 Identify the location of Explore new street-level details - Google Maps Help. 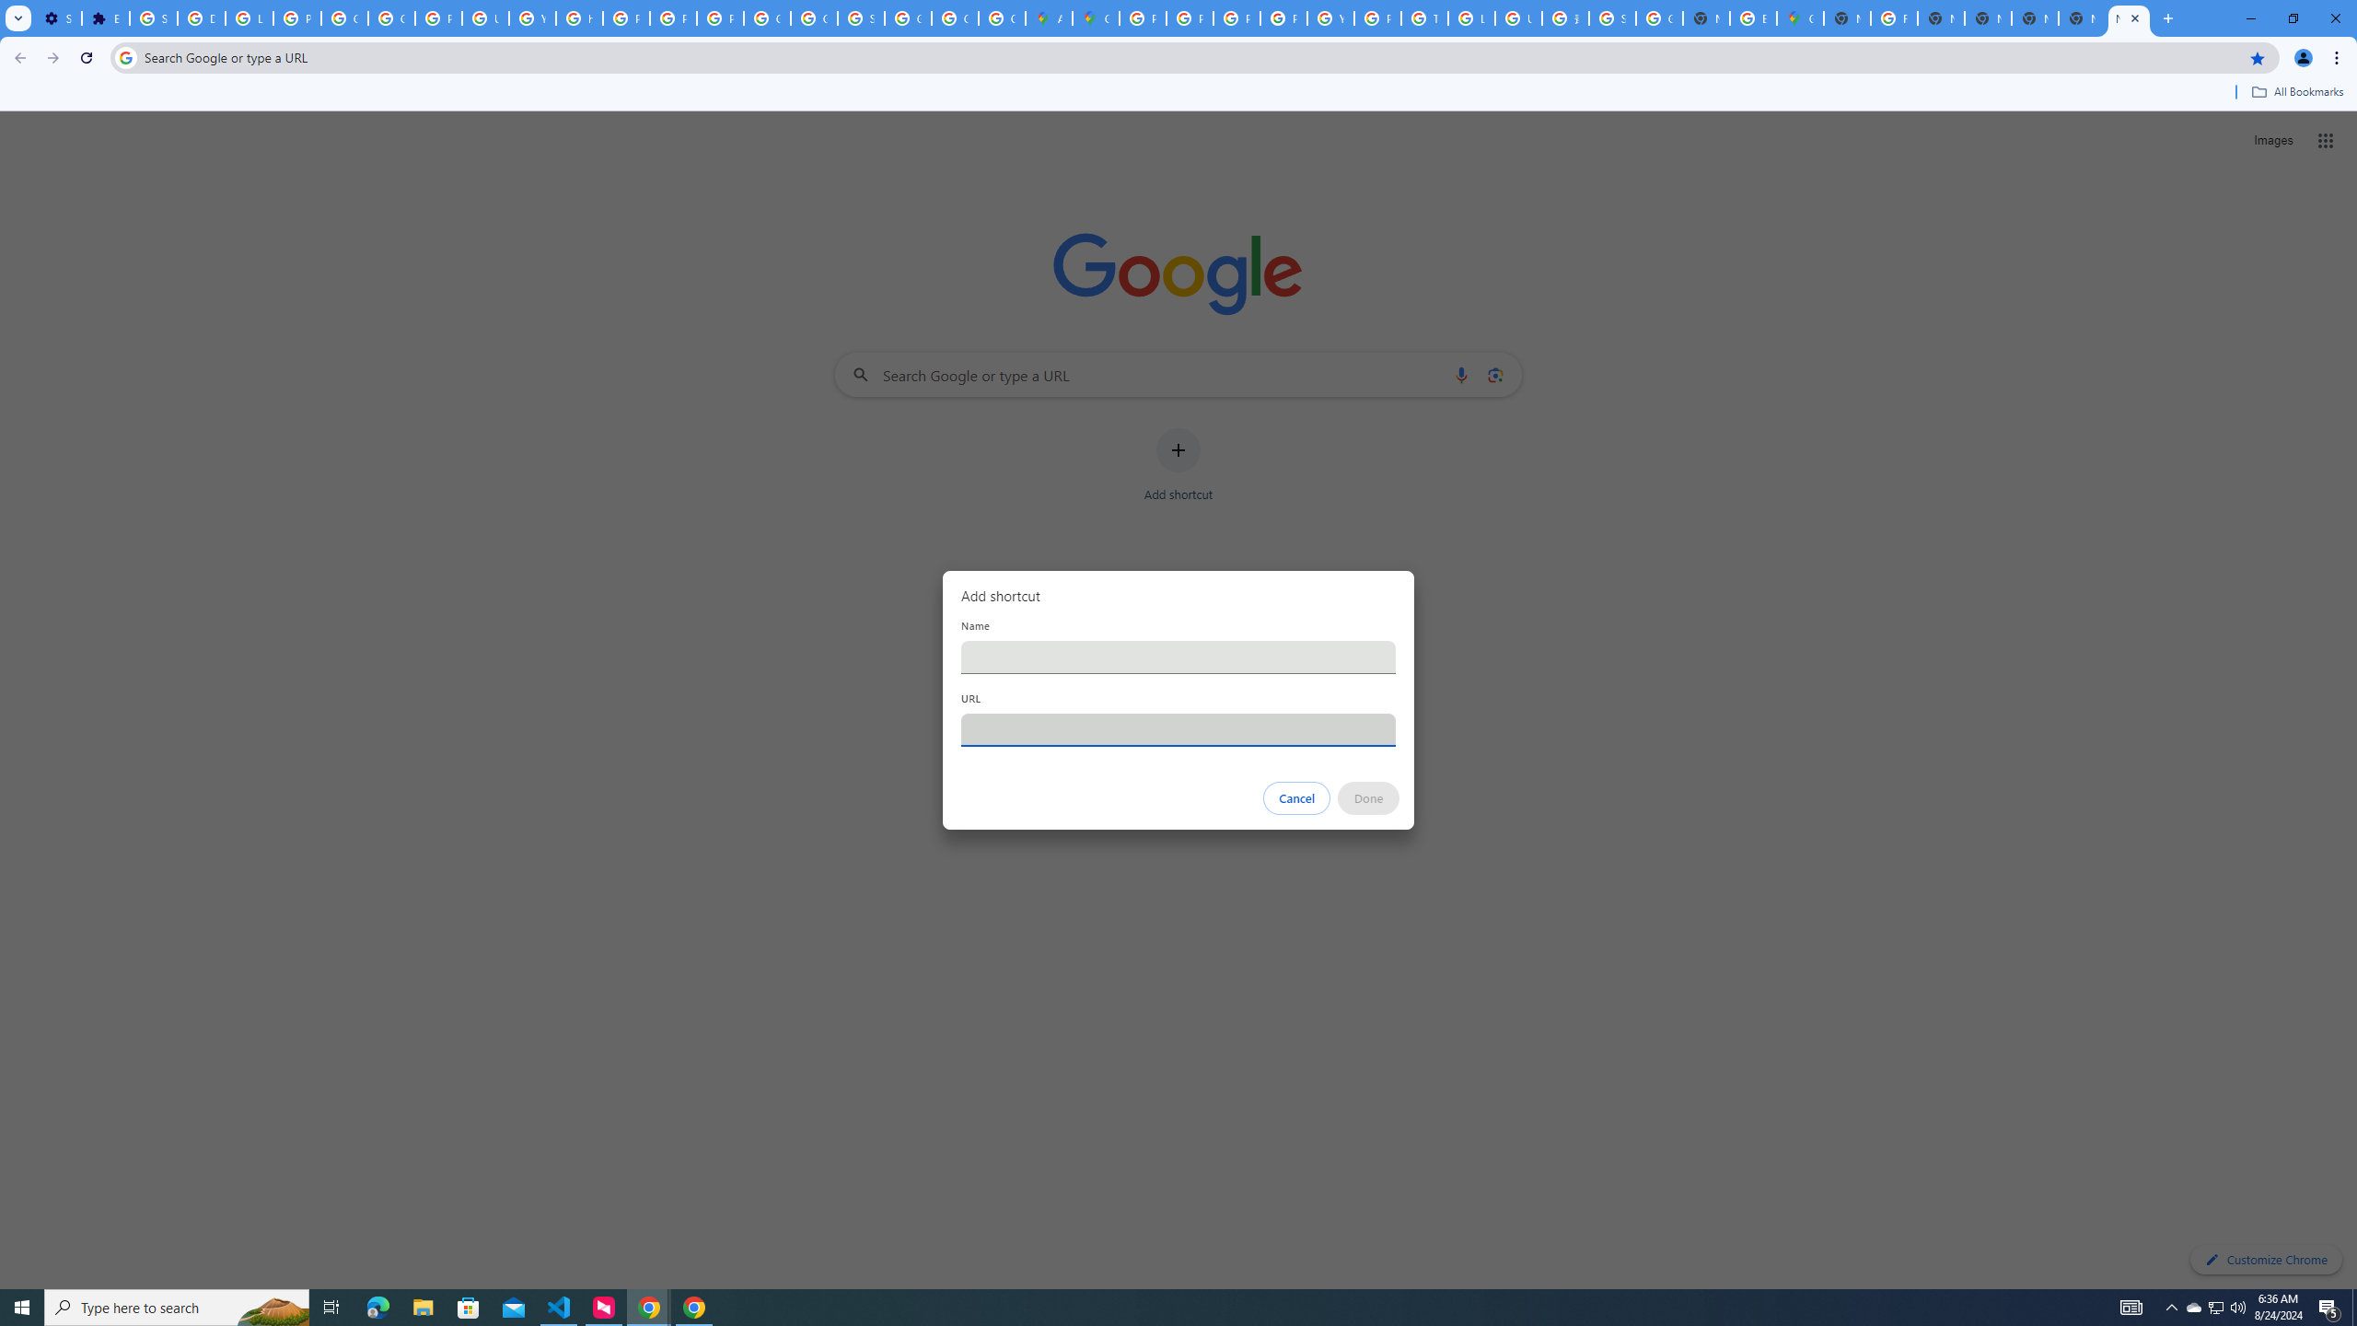
(1751, 18).